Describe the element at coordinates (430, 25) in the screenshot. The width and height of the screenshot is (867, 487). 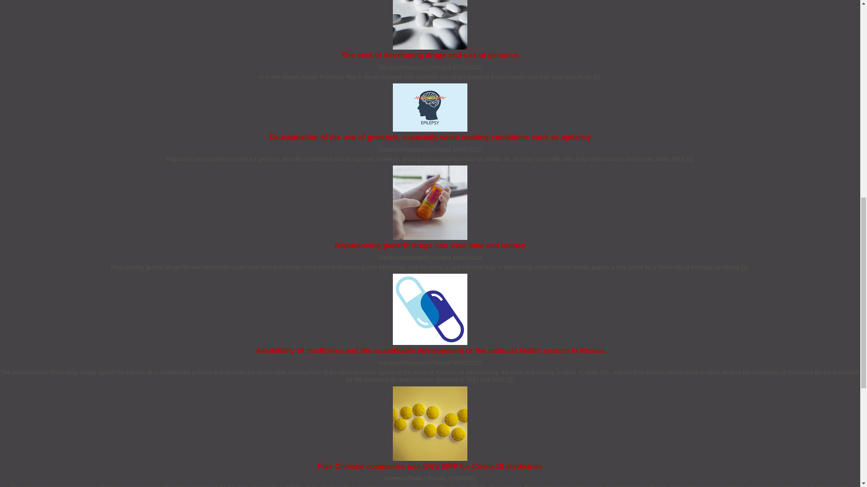
I see `28 MD002360` at that location.